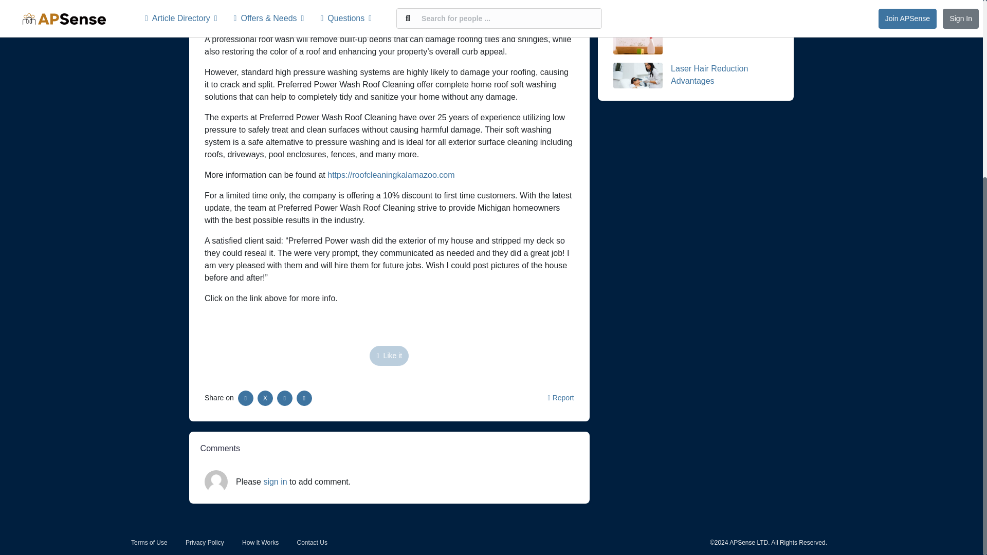 The width and height of the screenshot is (987, 555). I want to click on sign in, so click(275, 482).